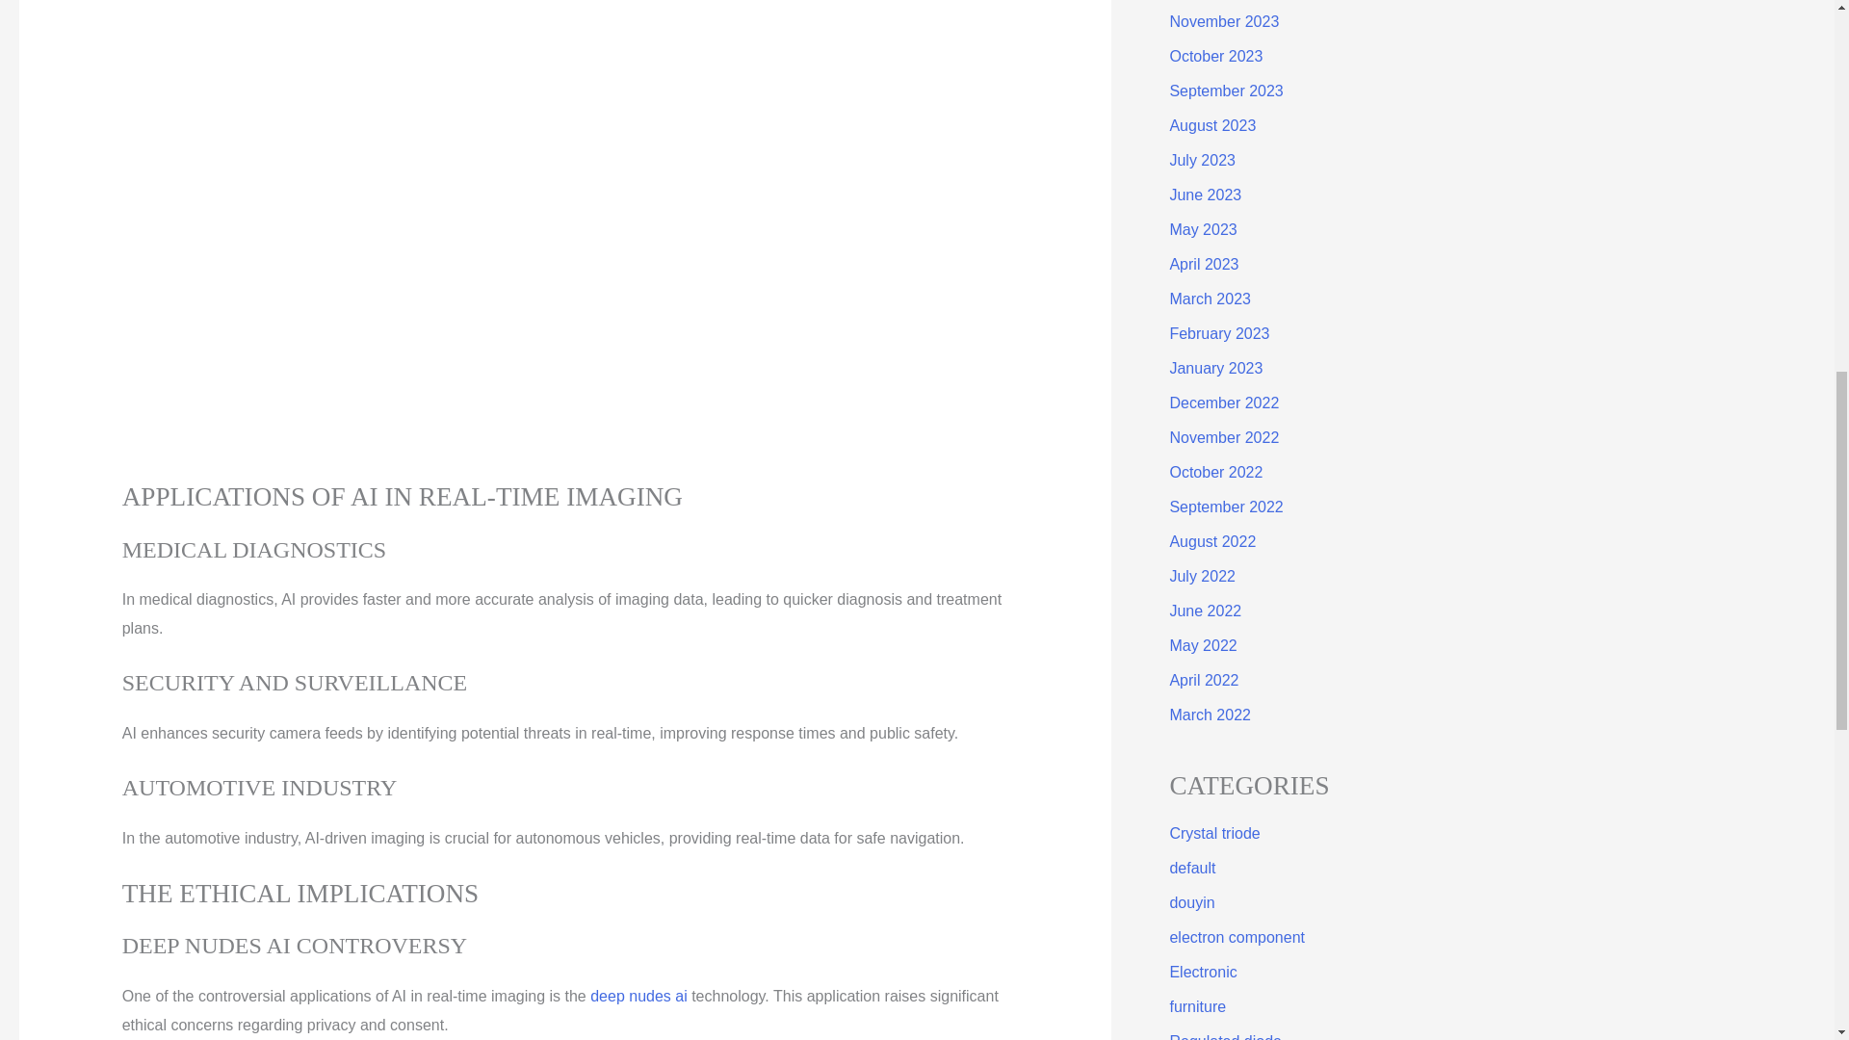 This screenshot has width=1849, height=1040. Describe the element at coordinates (1202, 160) in the screenshot. I see `July 2023` at that location.